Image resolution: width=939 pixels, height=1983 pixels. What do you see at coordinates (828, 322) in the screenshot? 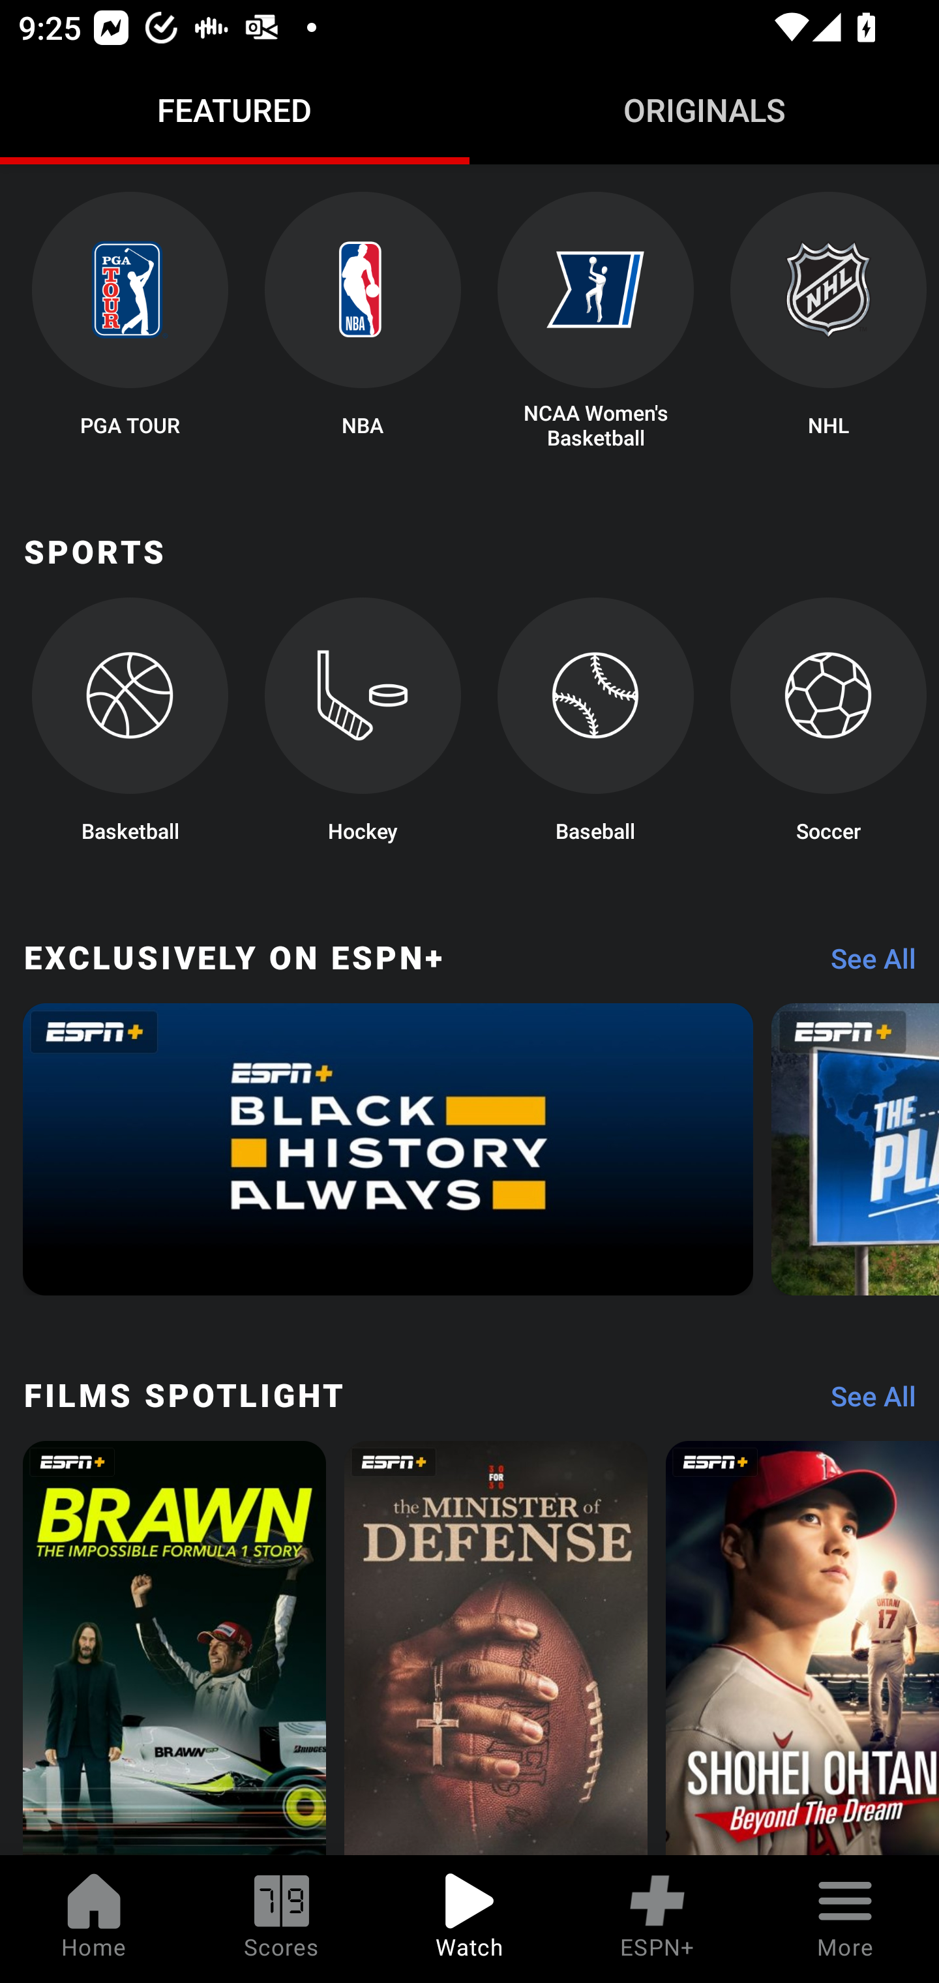
I see `NHL` at bounding box center [828, 322].